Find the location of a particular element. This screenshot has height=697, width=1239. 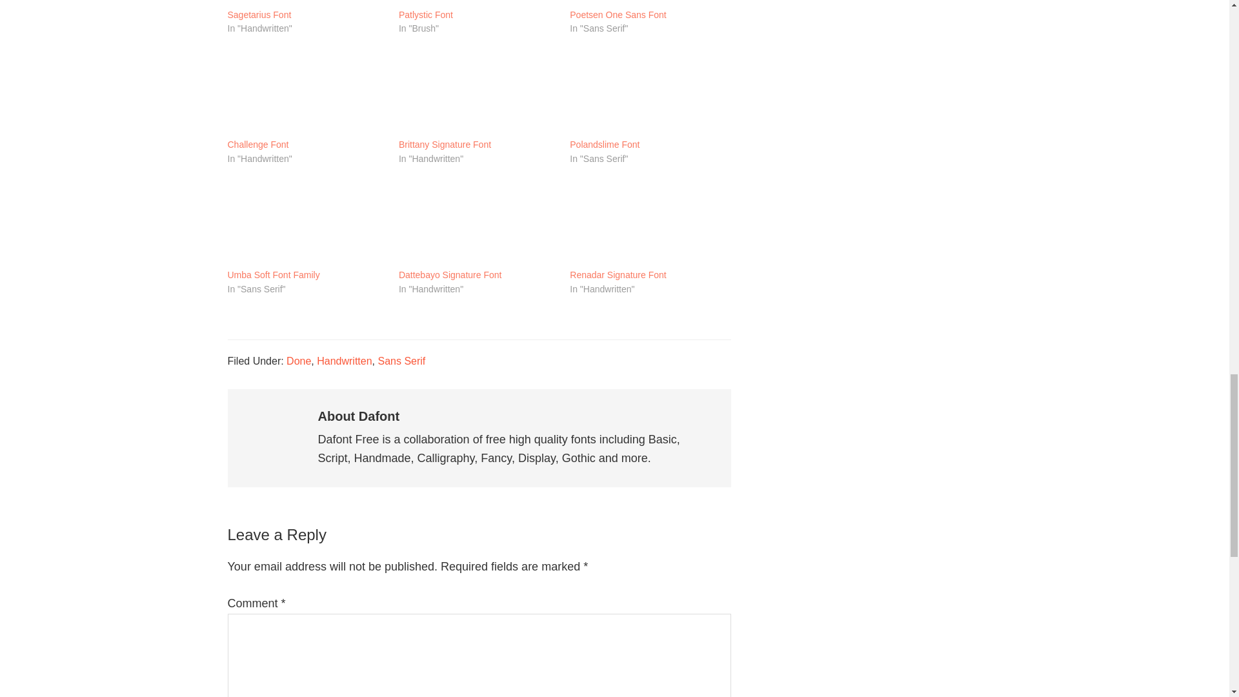

Patlystic Font is located at coordinates (478, 3).